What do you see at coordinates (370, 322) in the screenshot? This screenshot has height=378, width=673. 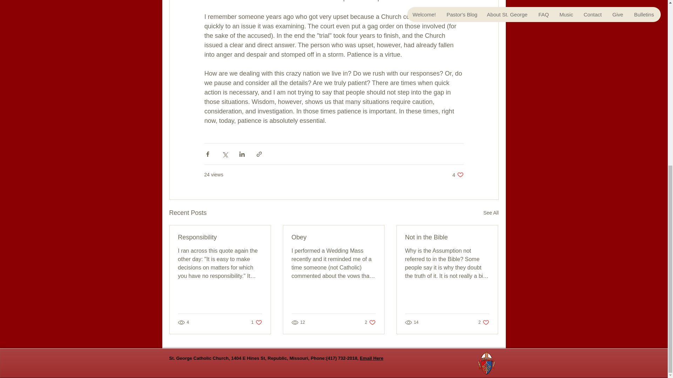 I see `Not in the Bible` at bounding box center [370, 322].